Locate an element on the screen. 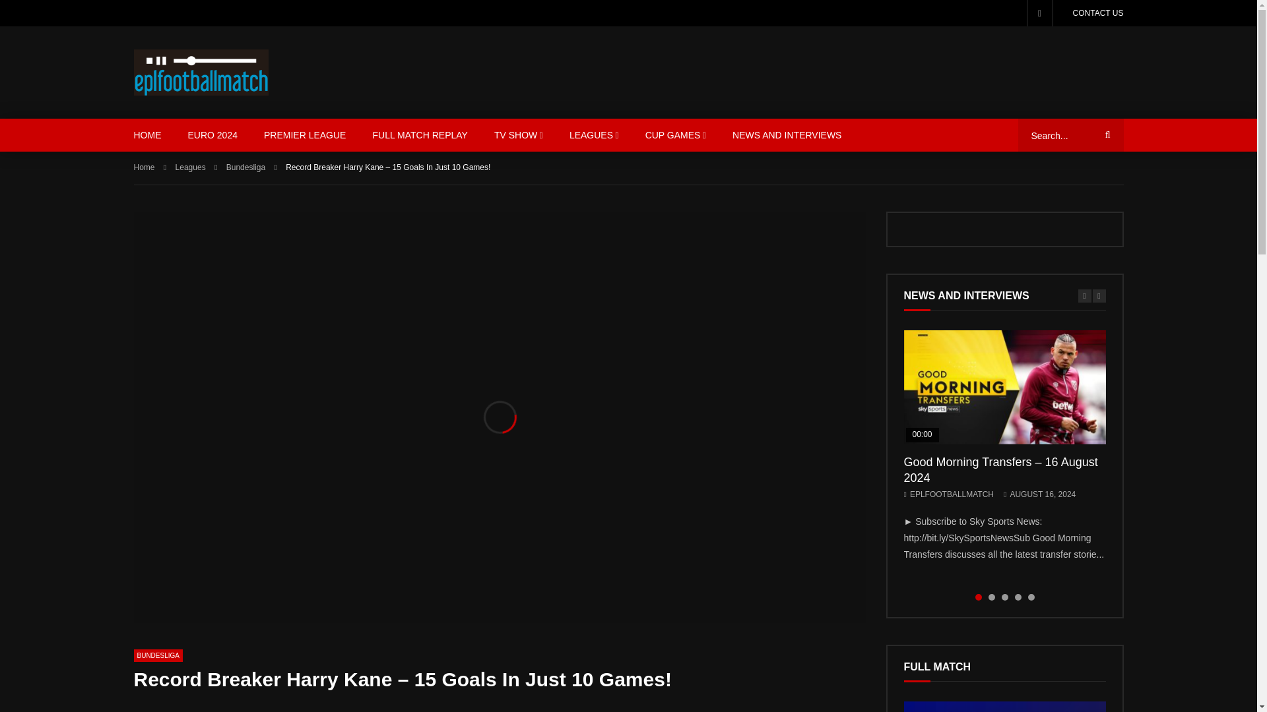 This screenshot has width=1267, height=712. Search is located at coordinates (1105, 135).